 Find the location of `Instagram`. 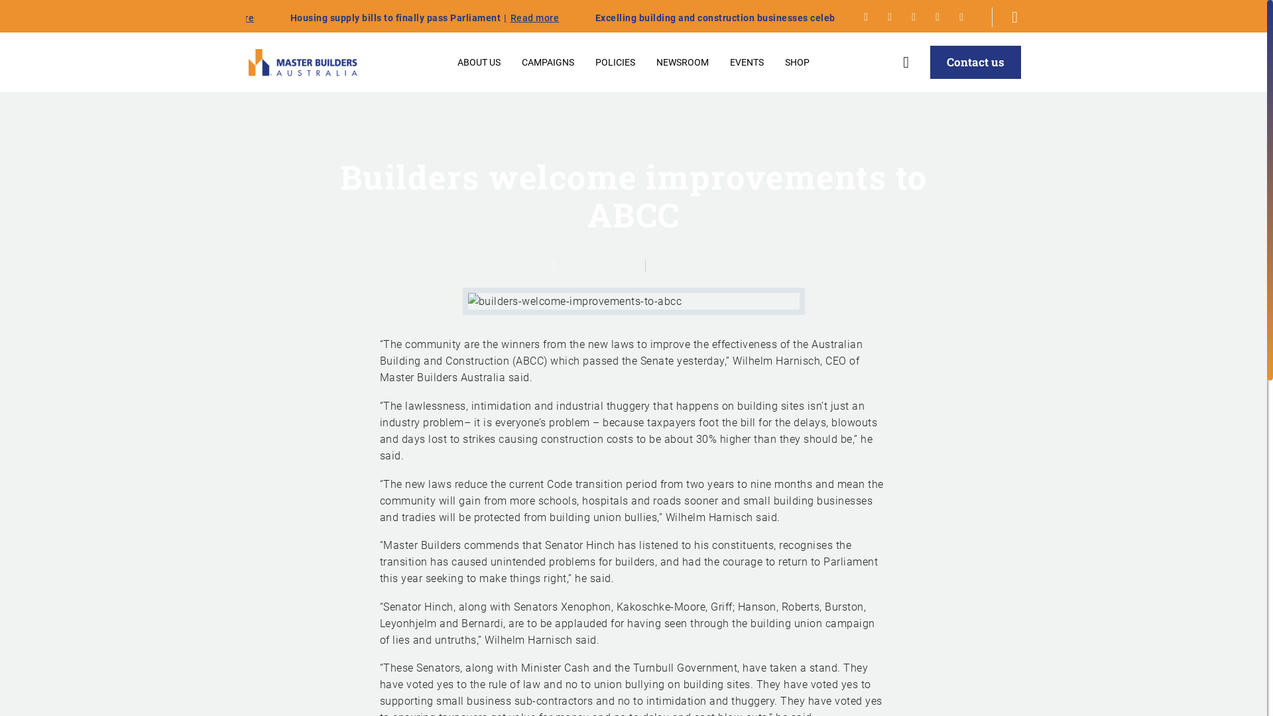

Instagram is located at coordinates (961, 17).